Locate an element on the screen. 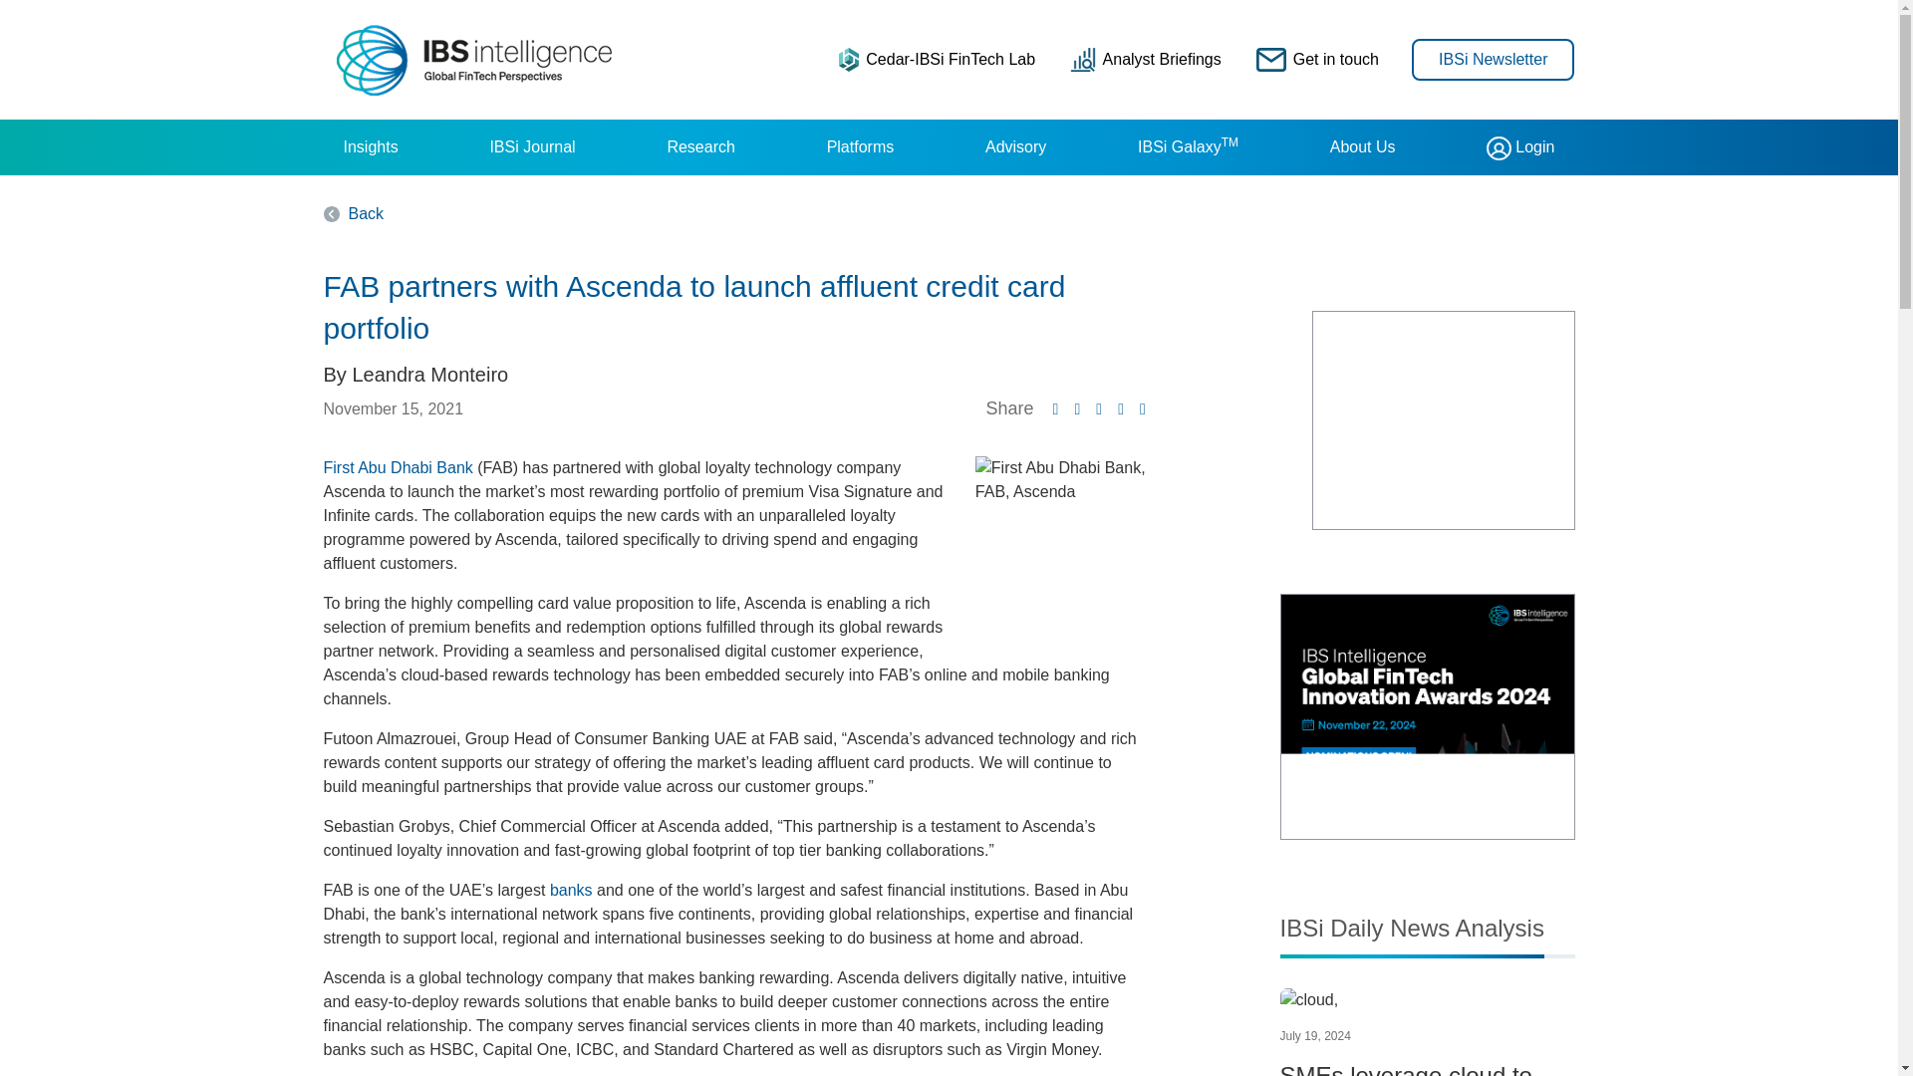 This screenshot has width=1913, height=1076. Analyst Briefings is located at coordinates (1146, 59).